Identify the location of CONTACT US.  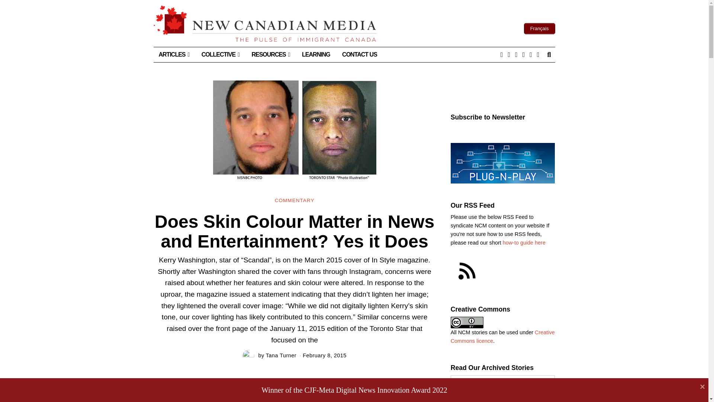
(359, 55).